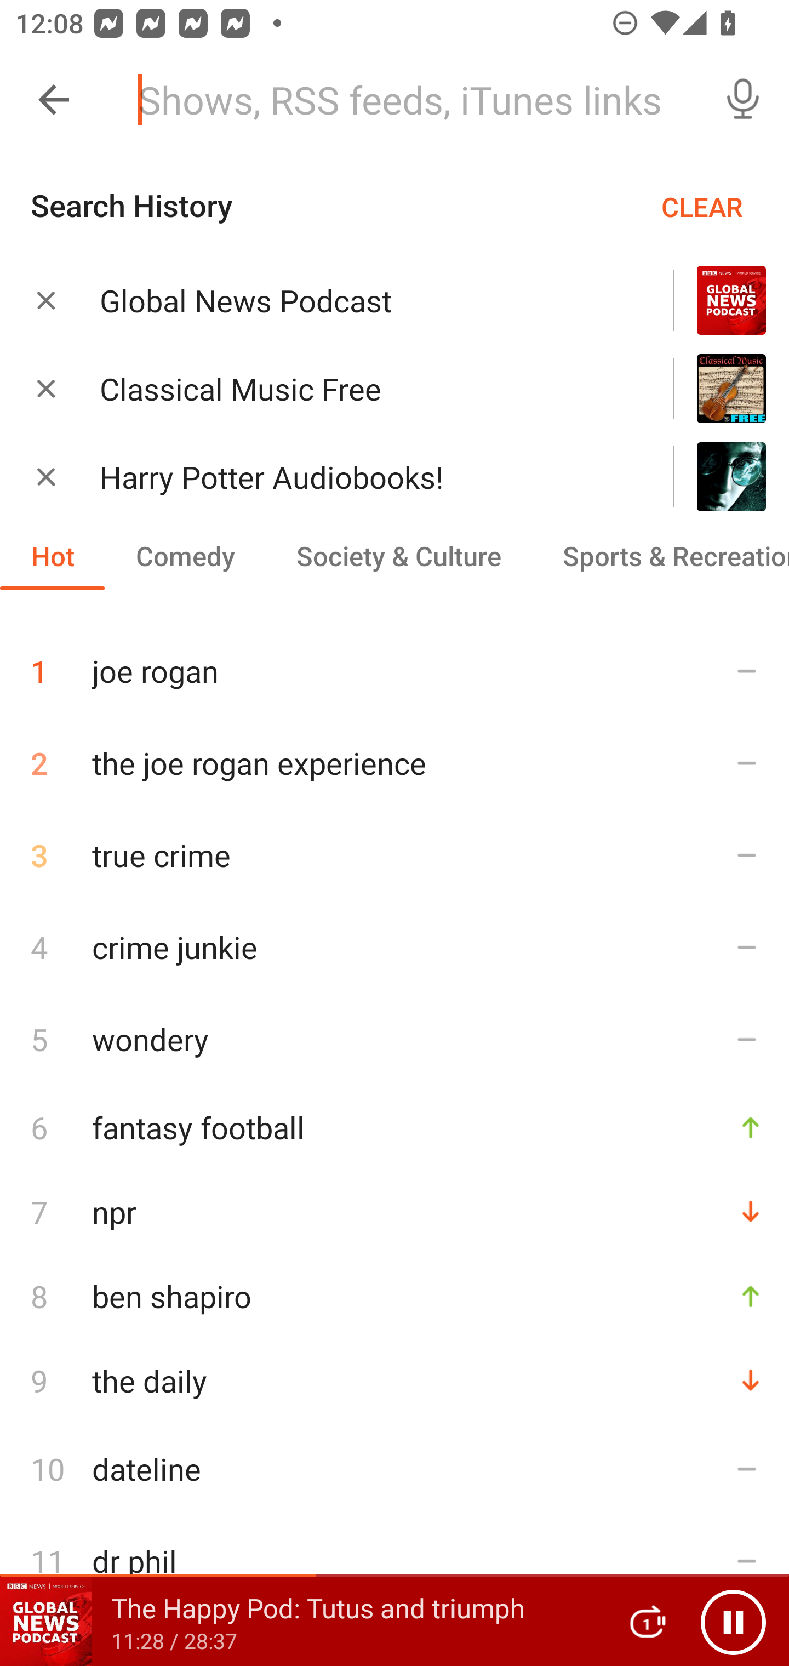  I want to click on The Happy Pod: Tutus and triumph 11:28 / 28:37, so click(300, 1621).